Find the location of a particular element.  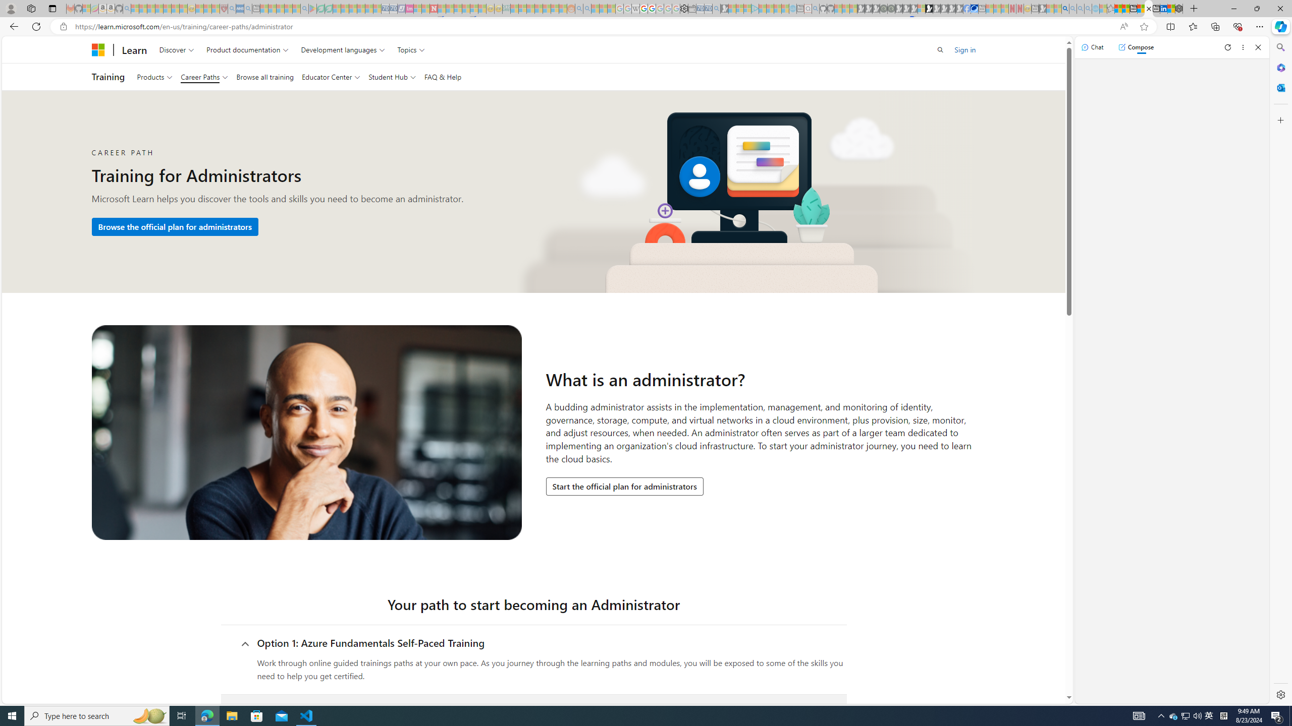

The Weather Channel - MSN - Sleeping is located at coordinates (151, 9).